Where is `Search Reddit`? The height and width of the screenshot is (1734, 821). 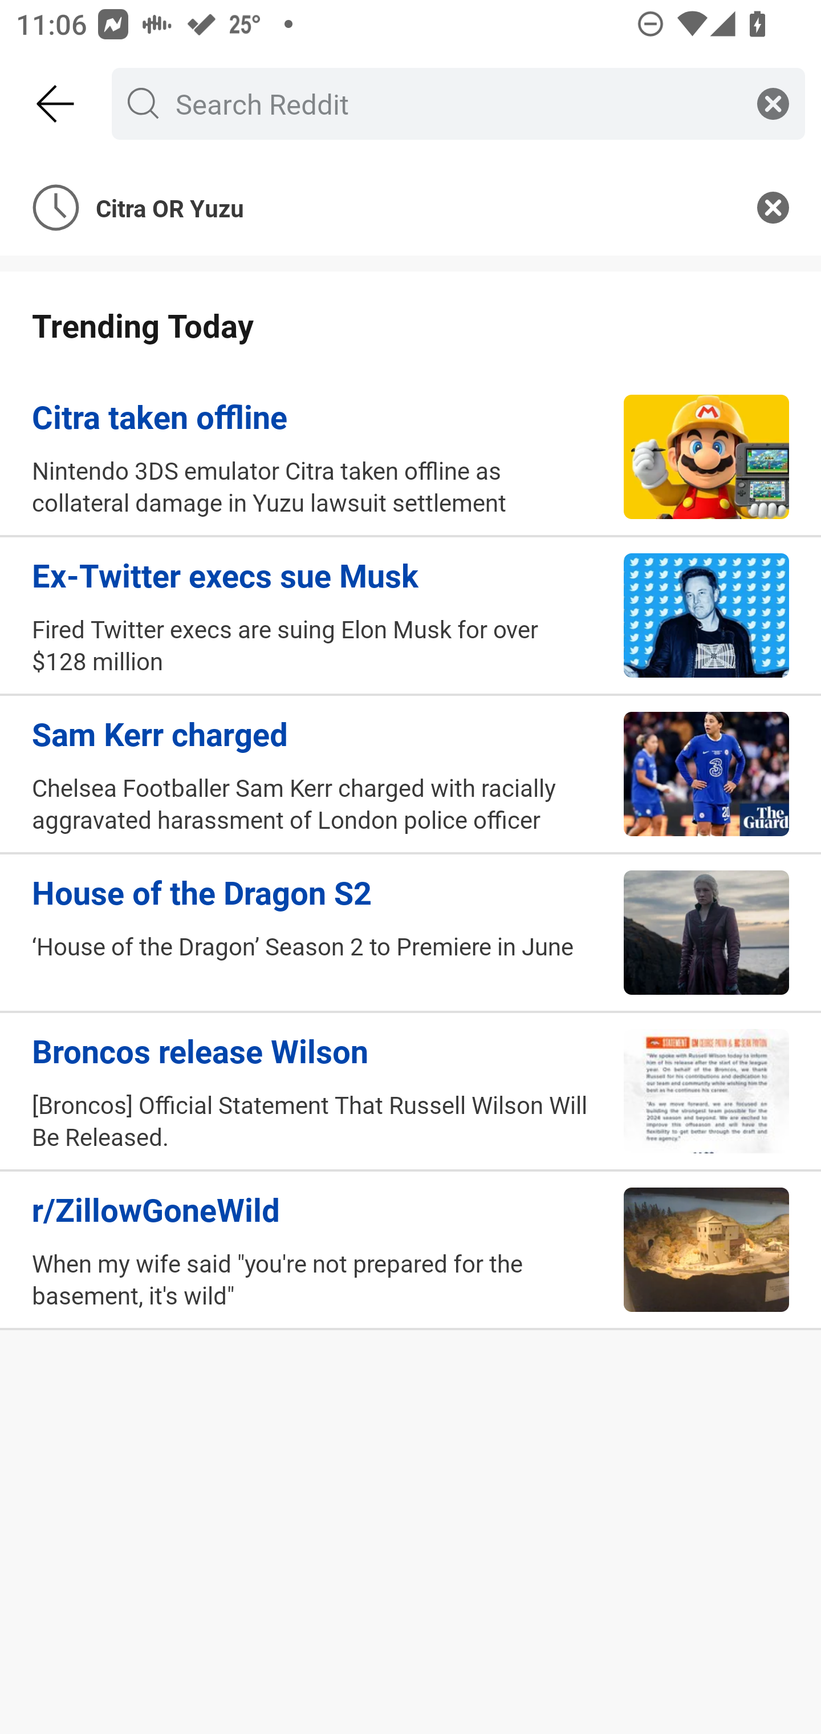 Search Reddit is located at coordinates (454, 103).